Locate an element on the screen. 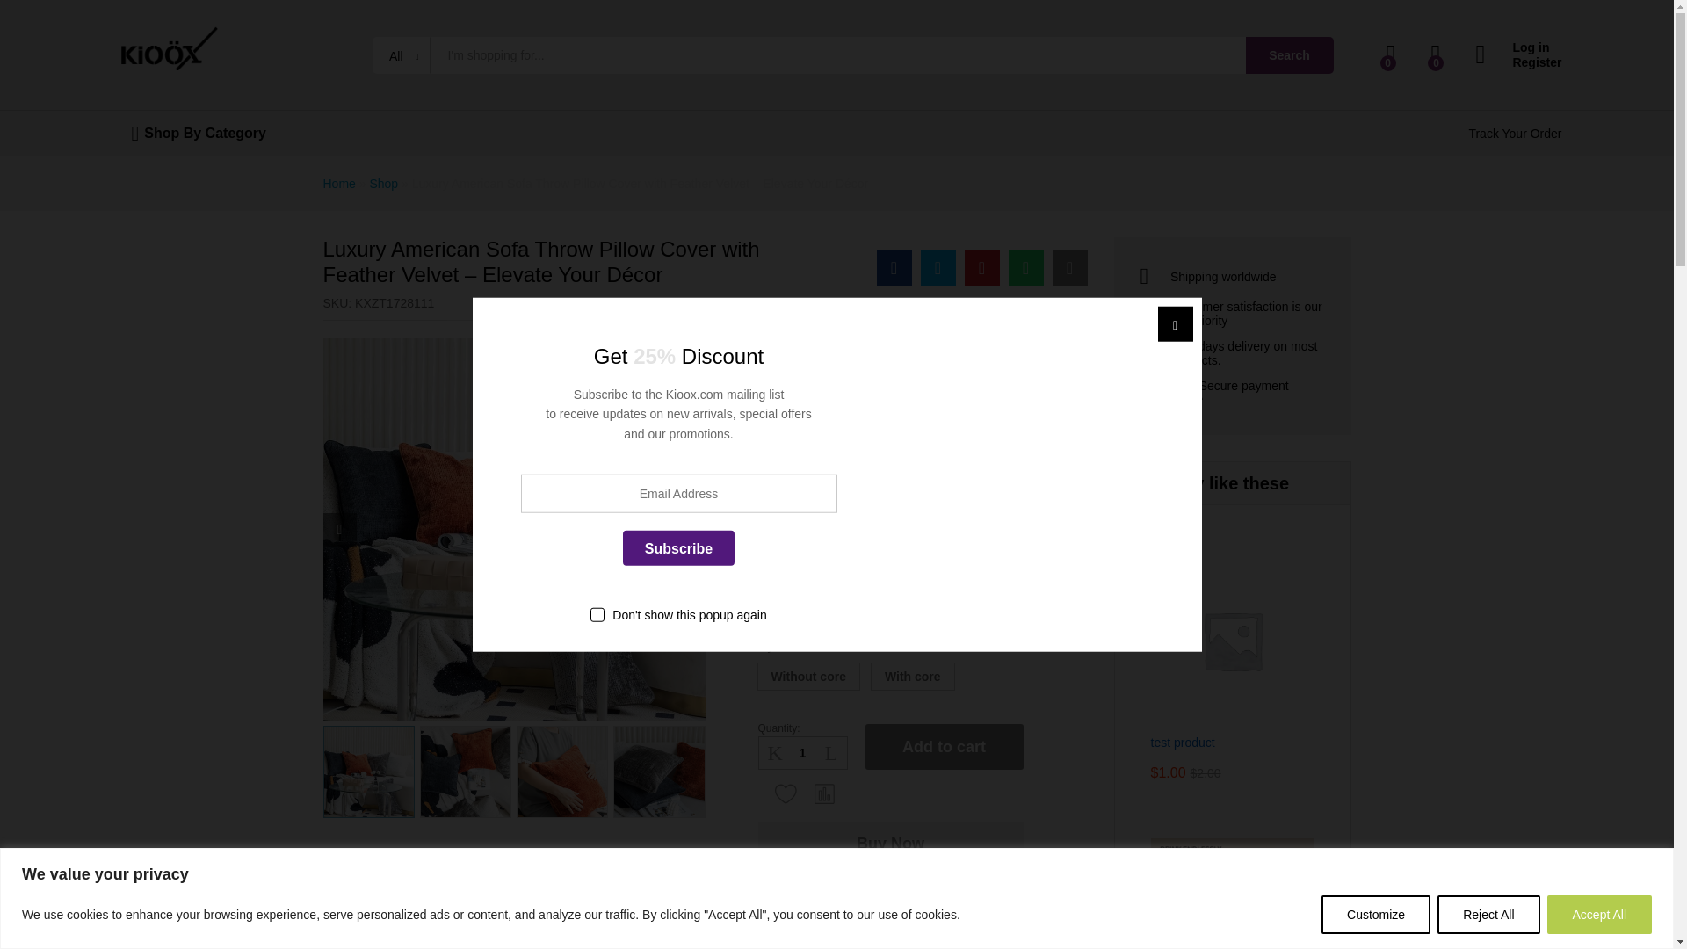 The image size is (1687, 949). 1 is located at coordinates (803, 752).